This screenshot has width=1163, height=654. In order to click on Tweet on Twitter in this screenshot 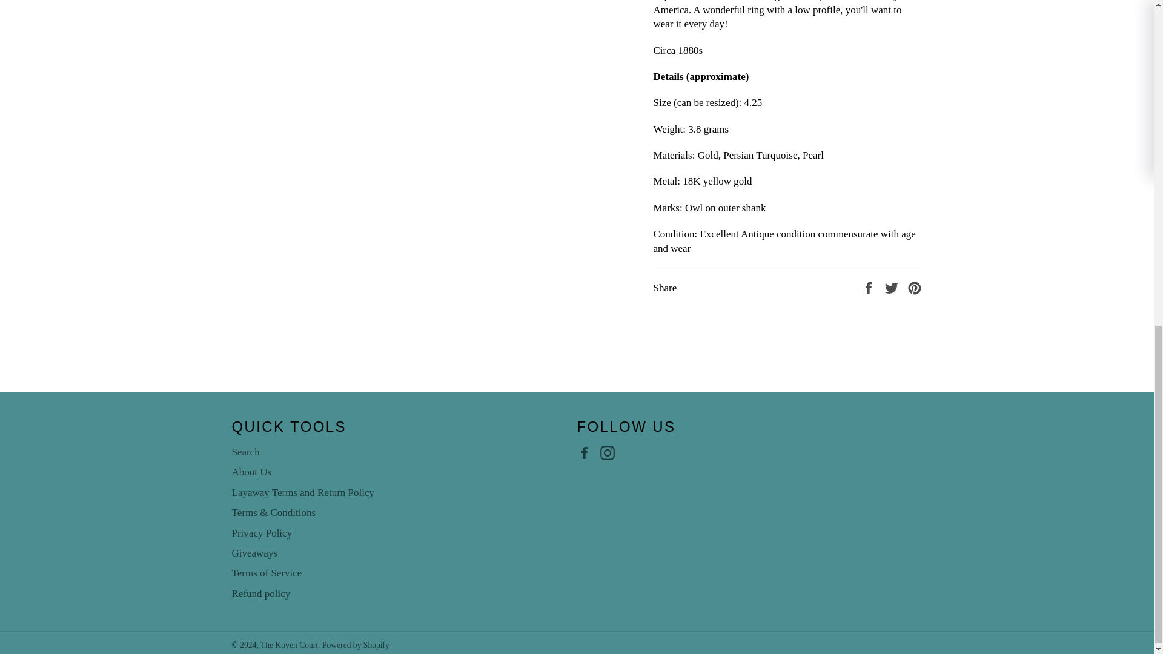, I will do `click(893, 287)`.